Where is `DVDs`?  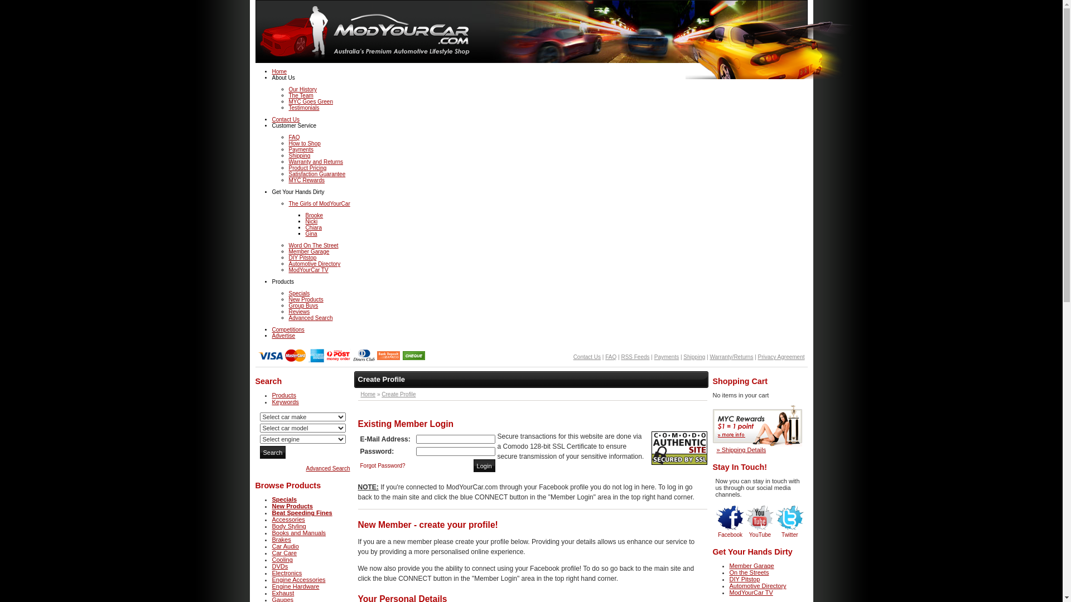 DVDs is located at coordinates (280, 566).